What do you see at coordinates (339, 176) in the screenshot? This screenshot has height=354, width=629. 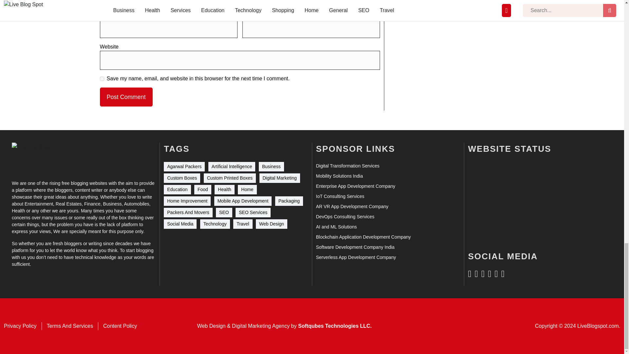 I see `Mobility Solutions India` at bounding box center [339, 176].